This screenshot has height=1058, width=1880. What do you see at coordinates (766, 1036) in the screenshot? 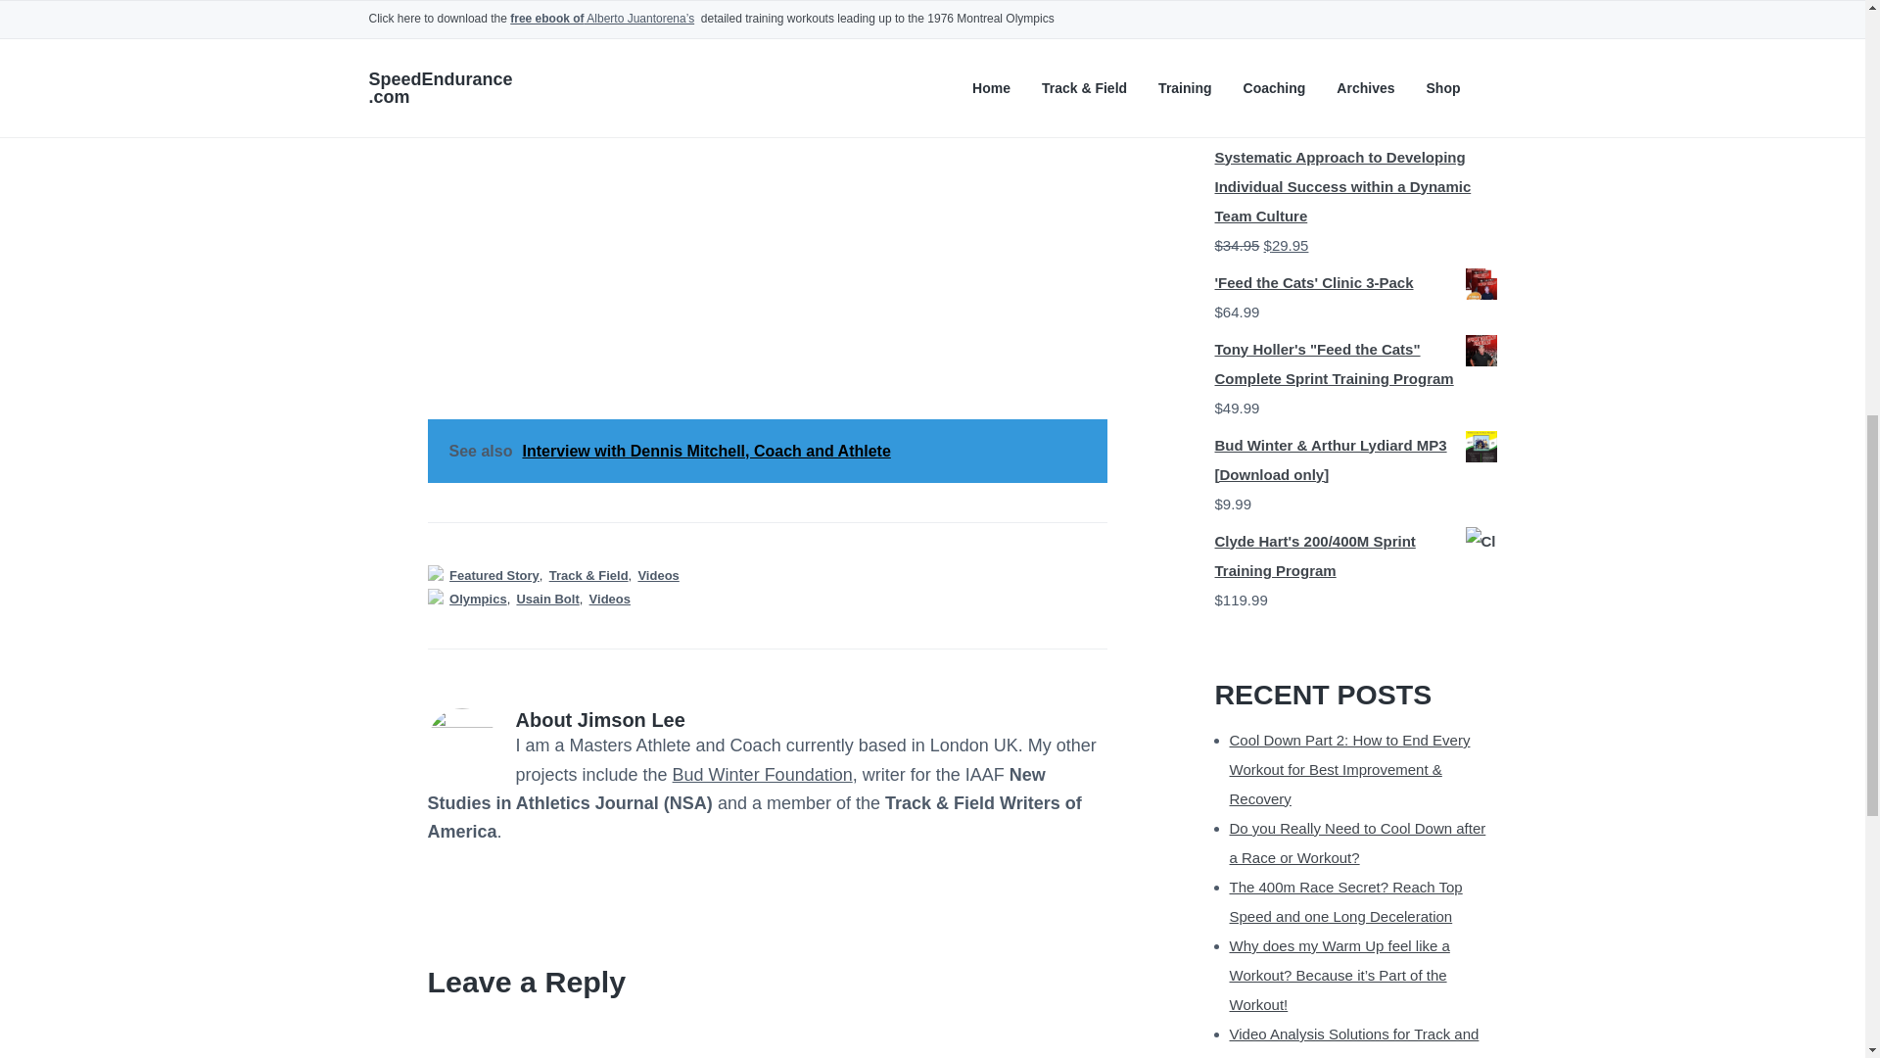
I see `Comment Form` at bounding box center [766, 1036].